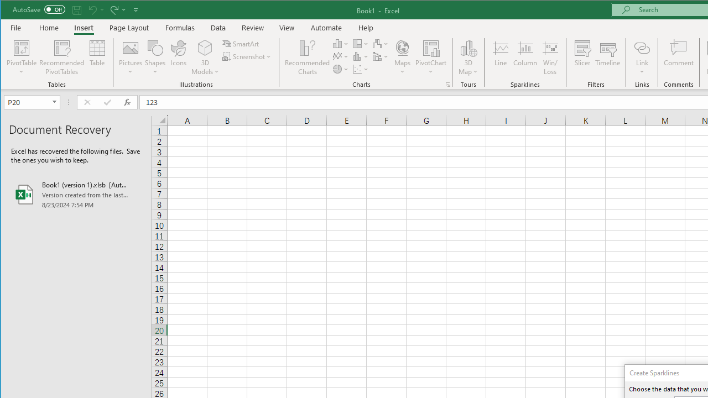 This screenshot has height=398, width=708. Describe the element at coordinates (381, 43) in the screenshot. I see `Insert Waterfall, Funnel, Stock, Surface, or Radar Chart` at that location.